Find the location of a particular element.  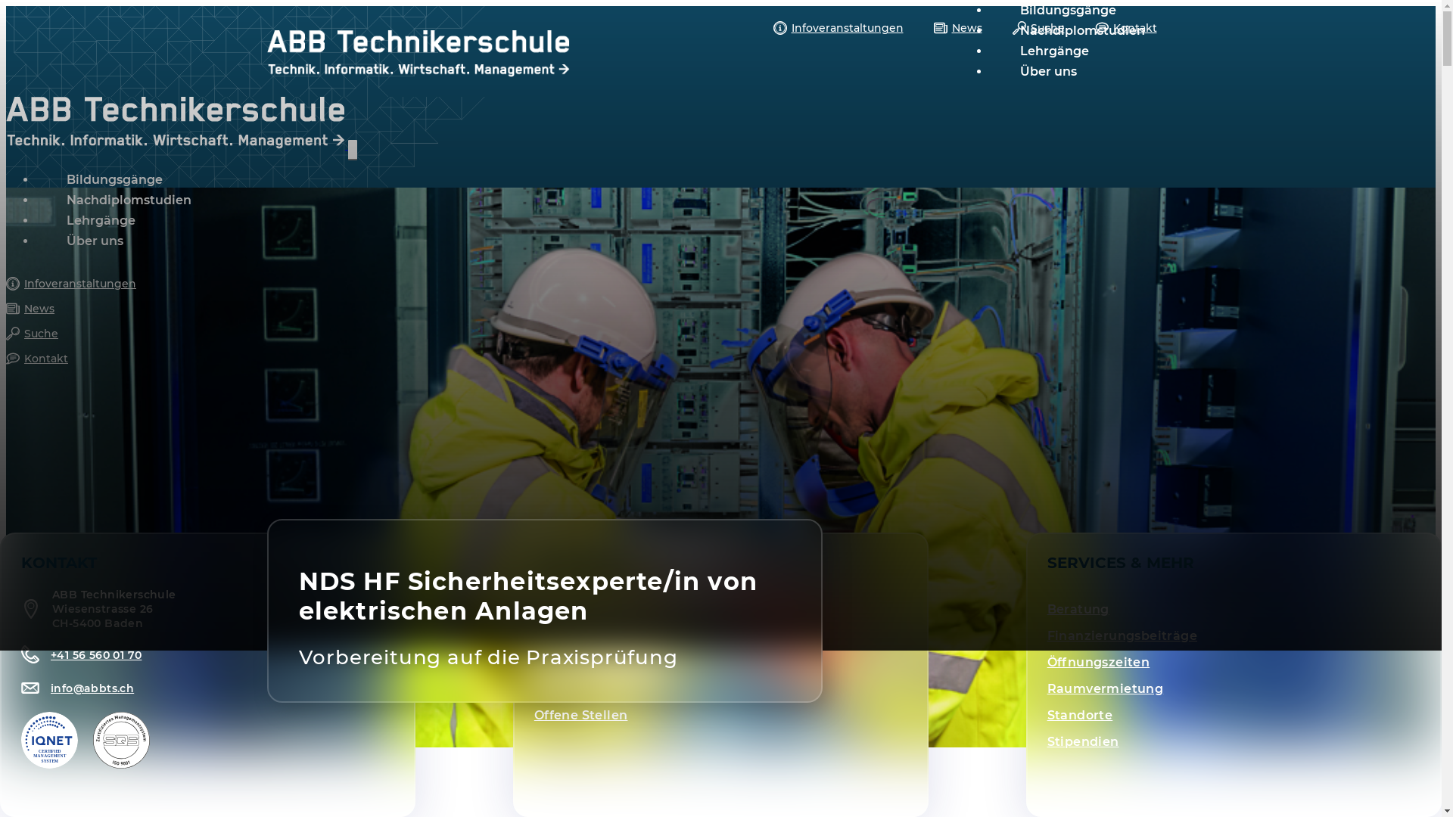

Kontakt is located at coordinates (1125, 28).